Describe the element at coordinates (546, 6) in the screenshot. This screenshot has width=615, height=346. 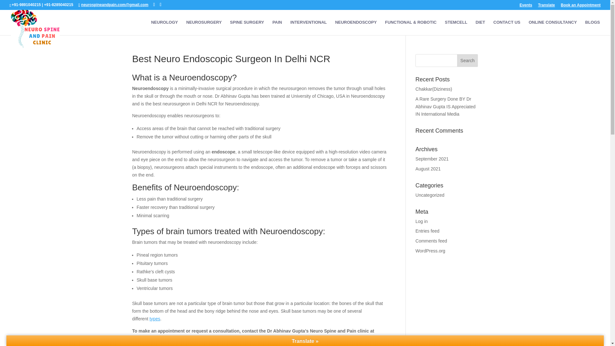
I see `Translate` at that location.